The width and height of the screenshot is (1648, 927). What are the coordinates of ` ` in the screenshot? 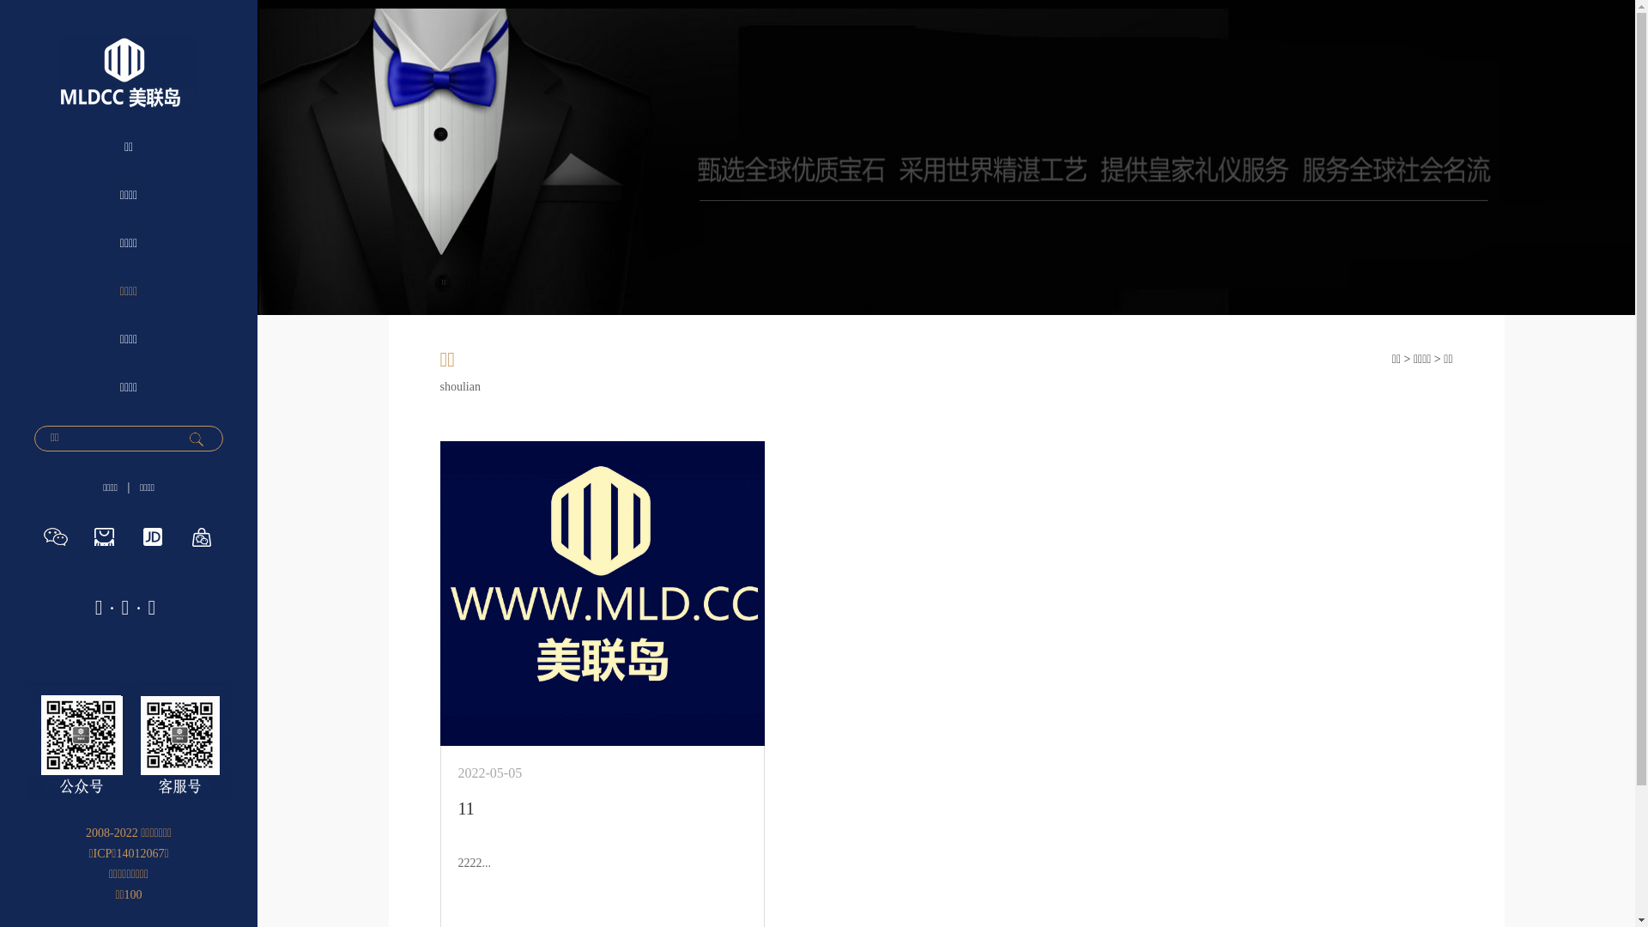 It's located at (197, 439).